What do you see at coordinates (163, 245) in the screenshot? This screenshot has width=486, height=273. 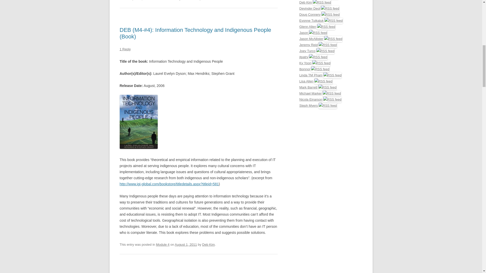 I see `Module 4` at bounding box center [163, 245].